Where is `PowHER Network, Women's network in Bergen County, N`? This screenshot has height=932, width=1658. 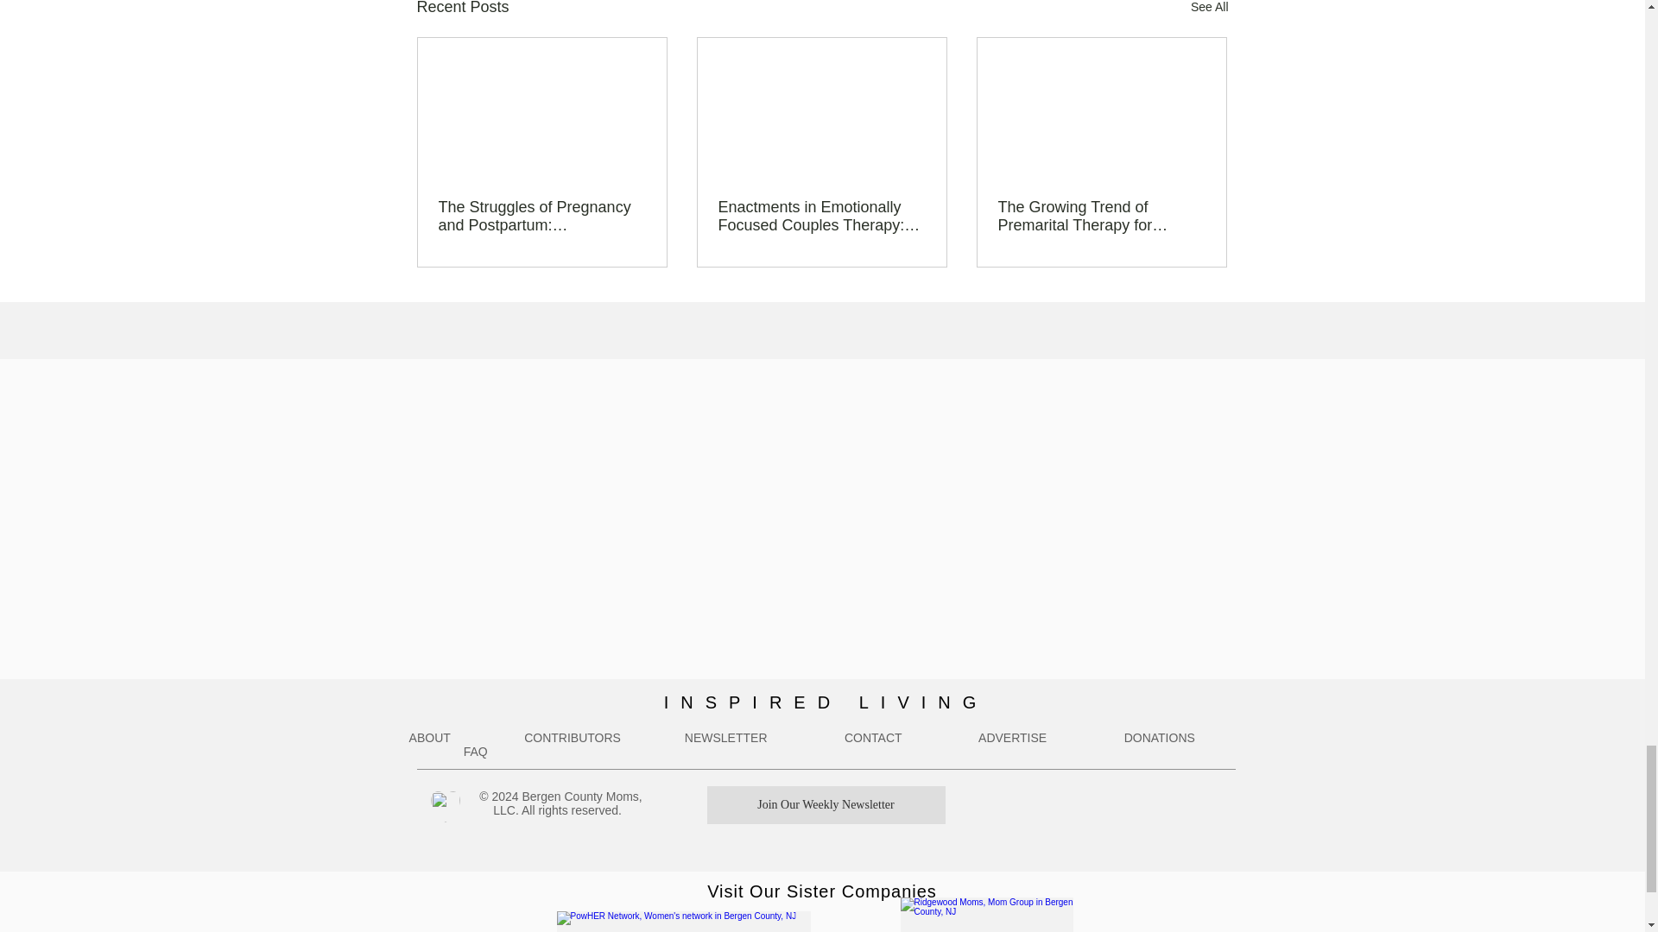 PowHER Network, Women's network in Bergen County, N is located at coordinates (682, 922).